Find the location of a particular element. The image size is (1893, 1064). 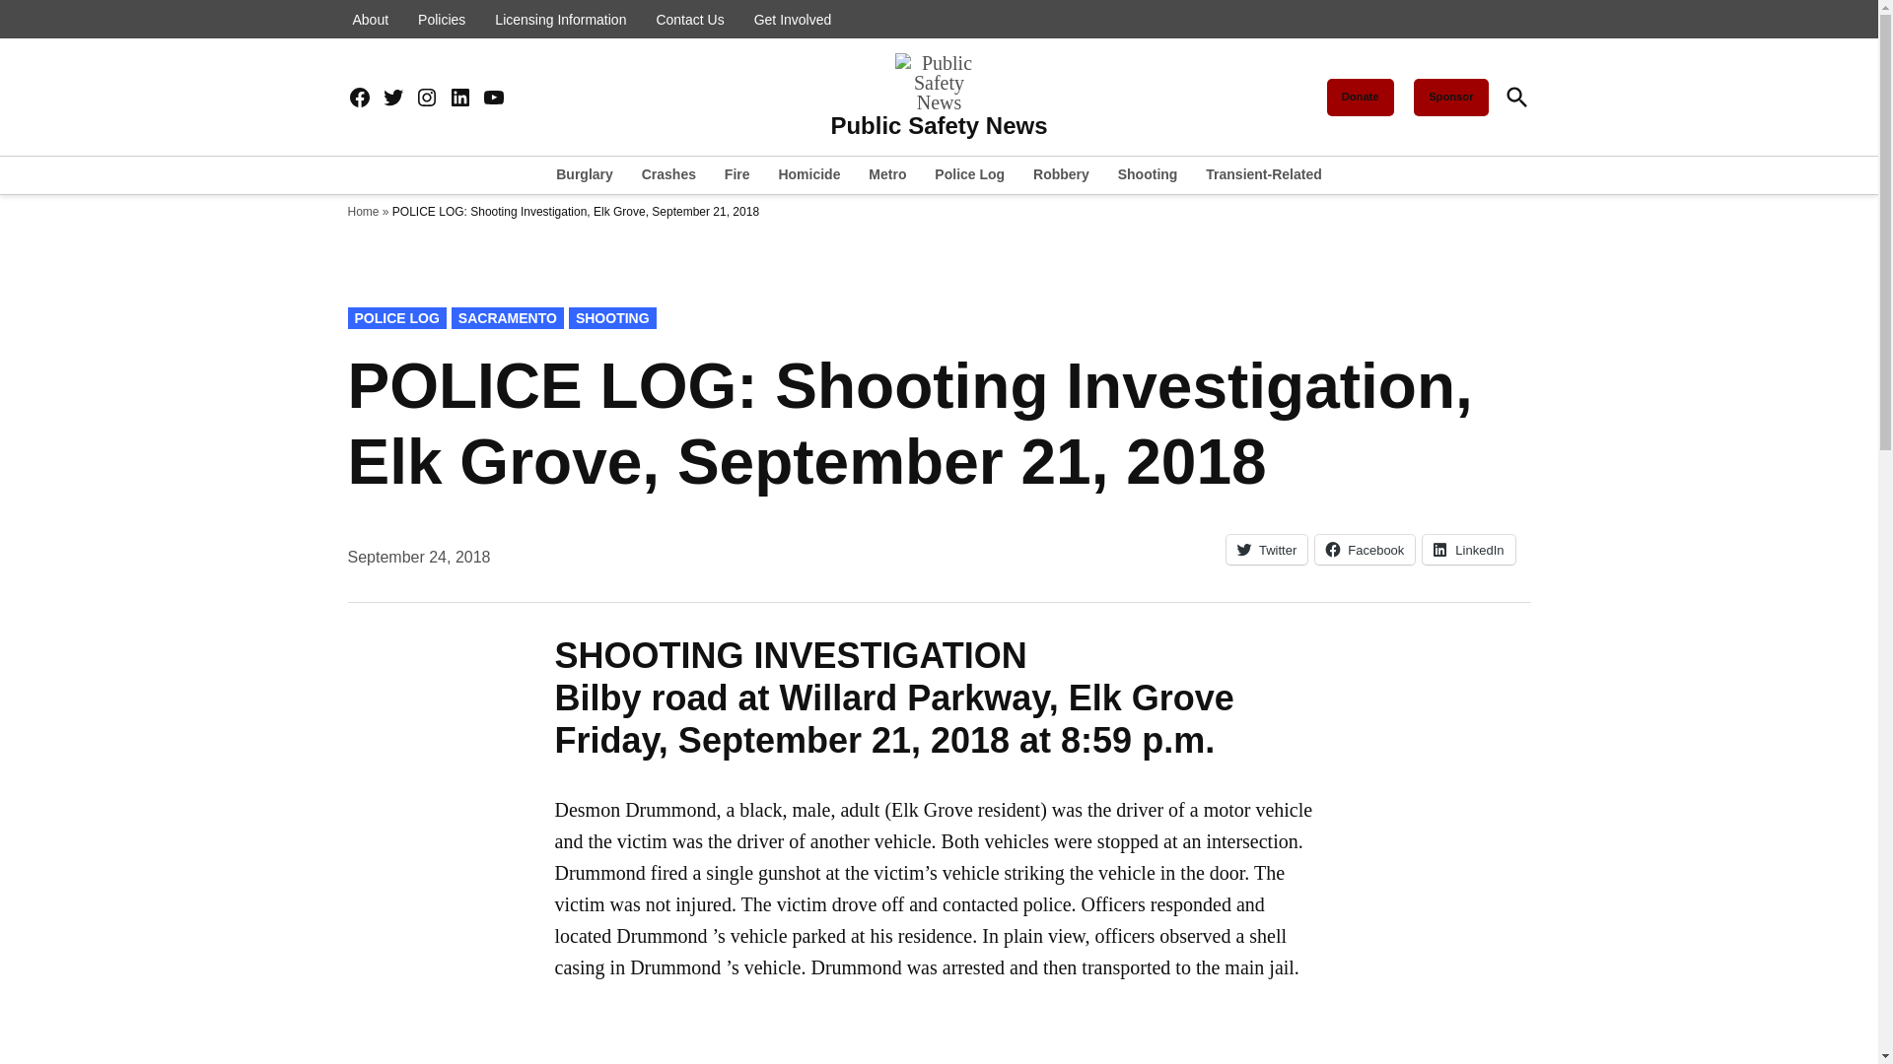

YouTube is located at coordinates (493, 99).